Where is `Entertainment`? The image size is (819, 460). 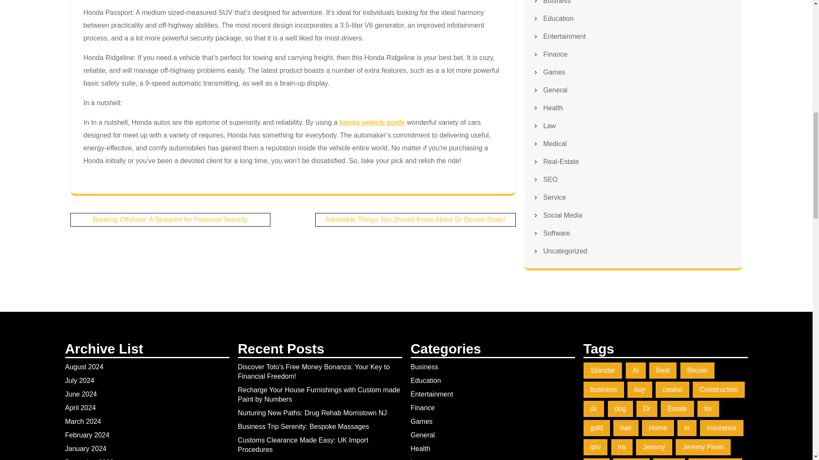
Entertainment is located at coordinates (565, 36).